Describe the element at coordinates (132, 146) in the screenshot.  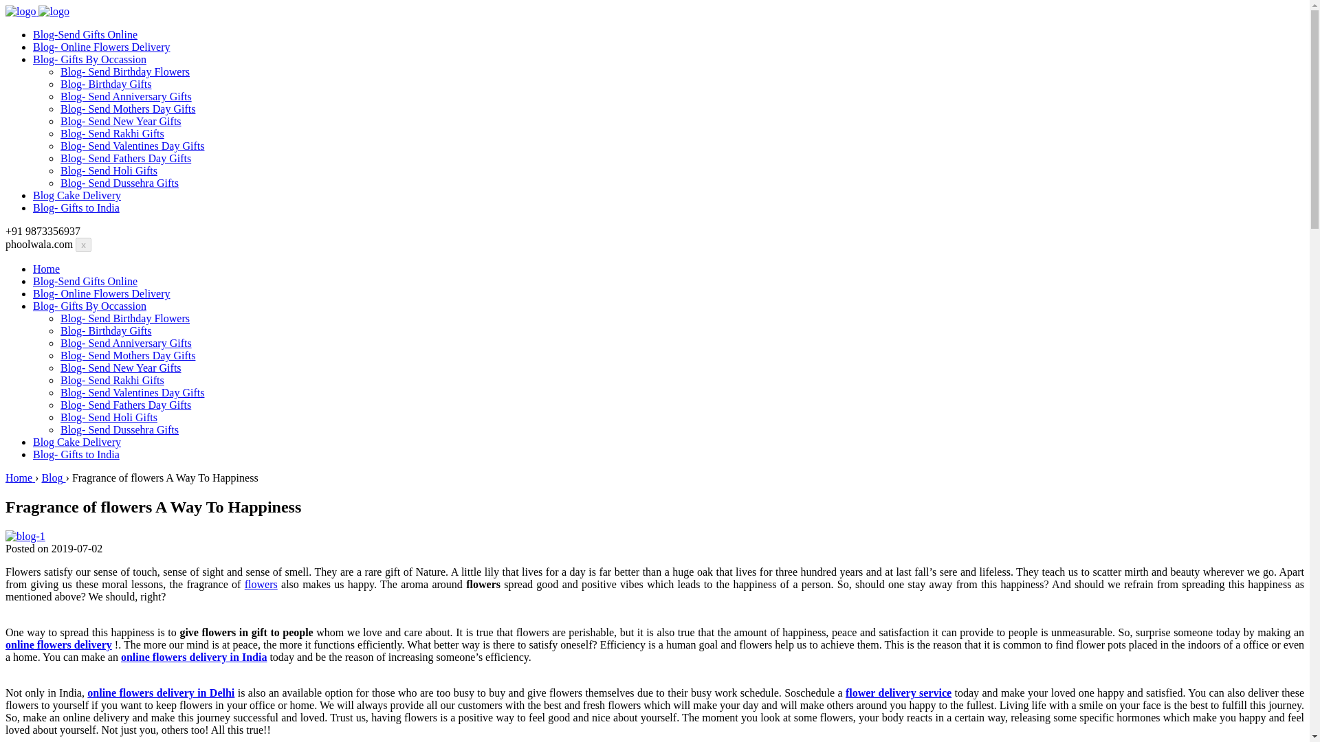
I see `Blog- Send Valentines Day Gifts` at that location.